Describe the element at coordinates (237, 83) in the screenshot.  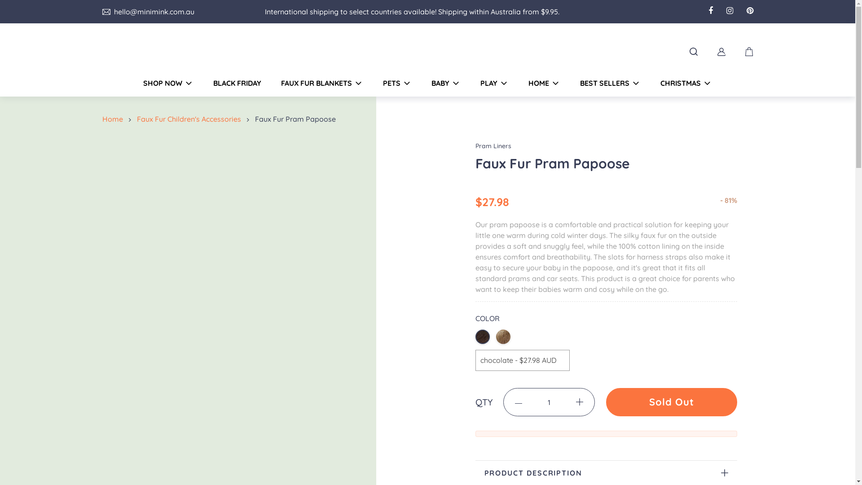
I see `BLACK FRIDAY` at that location.